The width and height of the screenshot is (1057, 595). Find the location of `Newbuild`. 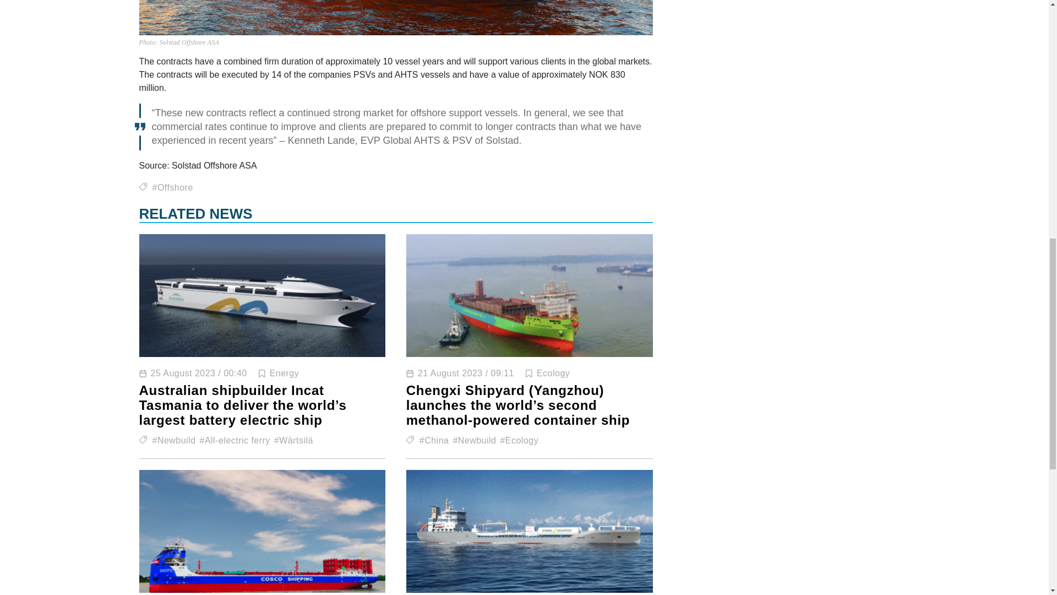

Newbuild is located at coordinates (174, 440).